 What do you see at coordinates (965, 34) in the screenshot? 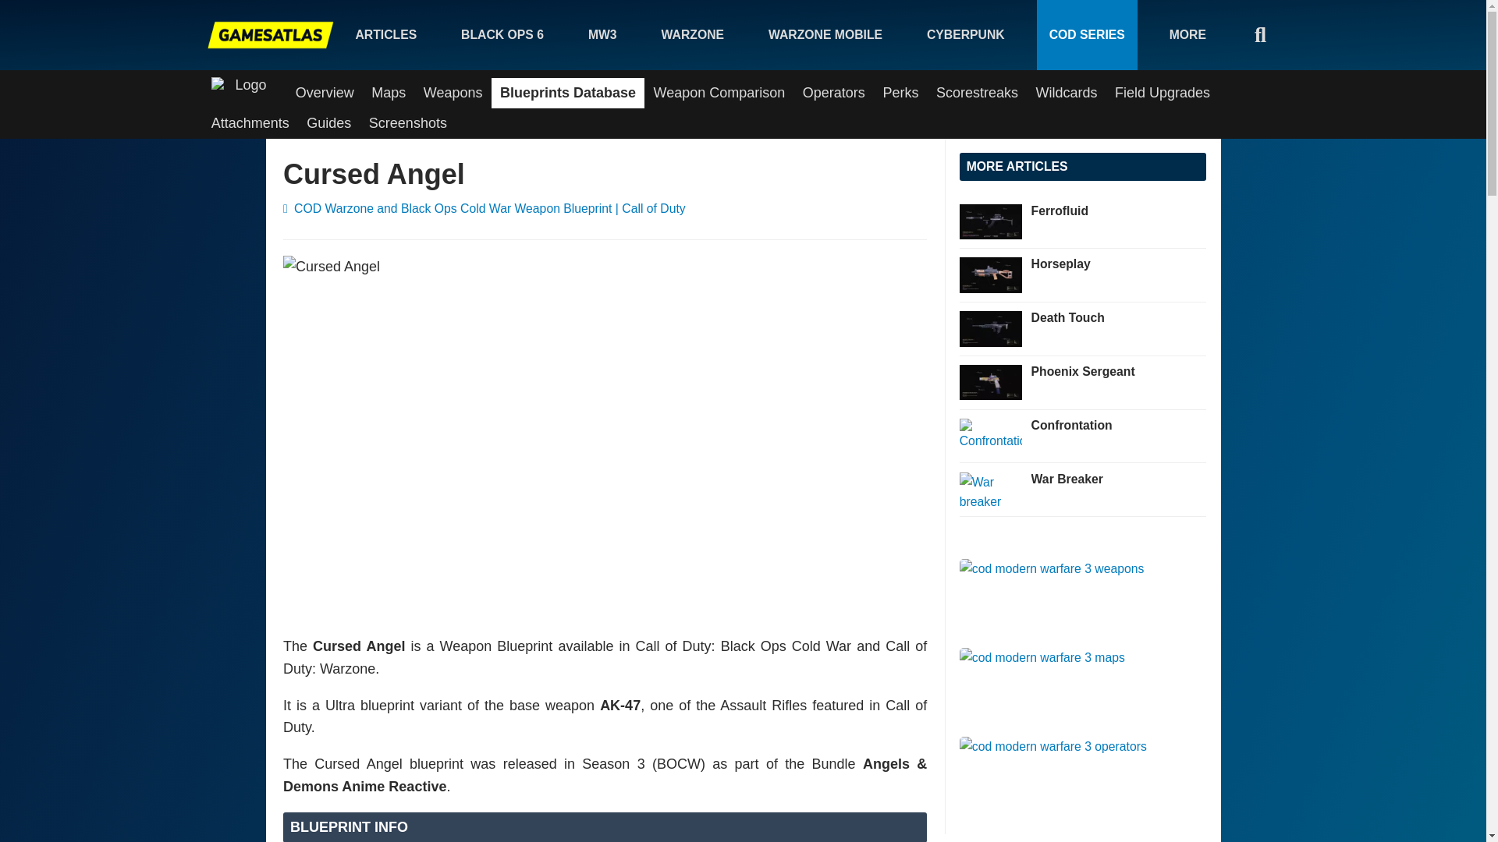
I see `CYBERPUNK` at bounding box center [965, 34].